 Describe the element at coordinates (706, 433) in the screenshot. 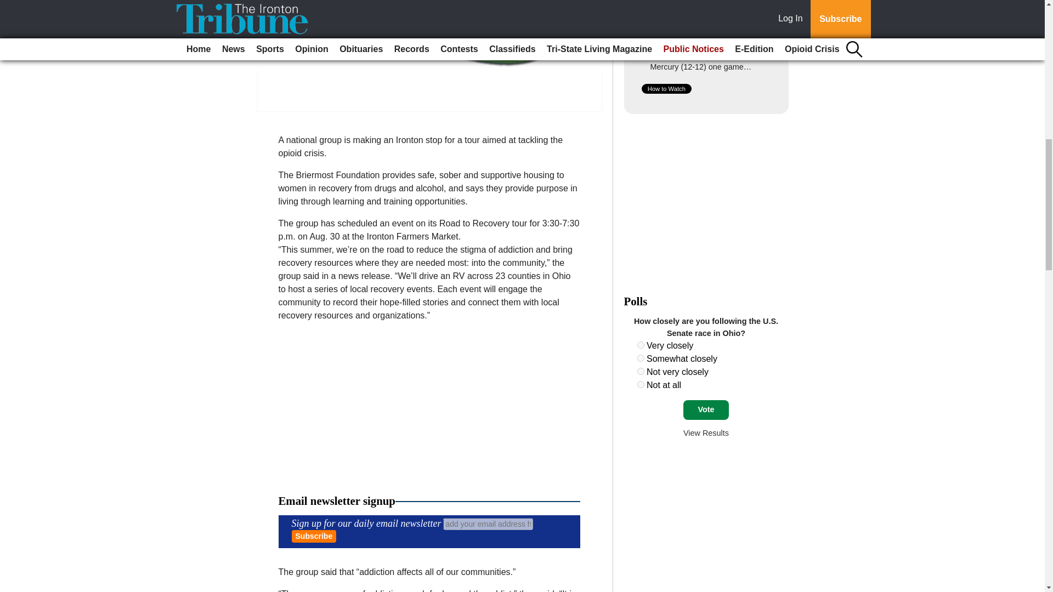

I see `View Results Of This Poll` at that location.